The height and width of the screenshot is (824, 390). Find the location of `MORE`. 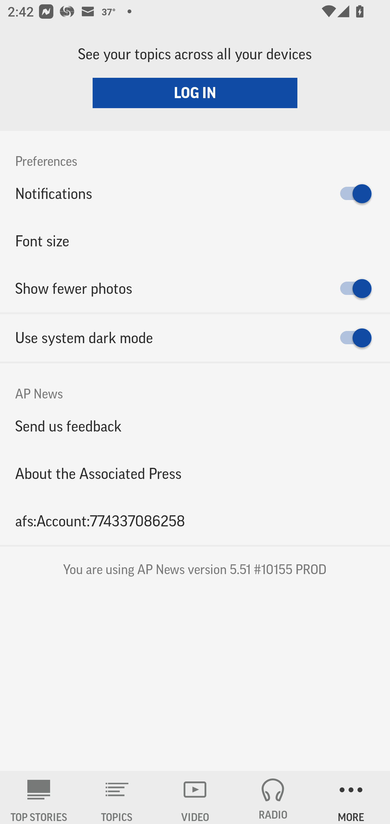

MORE is located at coordinates (351, 797).